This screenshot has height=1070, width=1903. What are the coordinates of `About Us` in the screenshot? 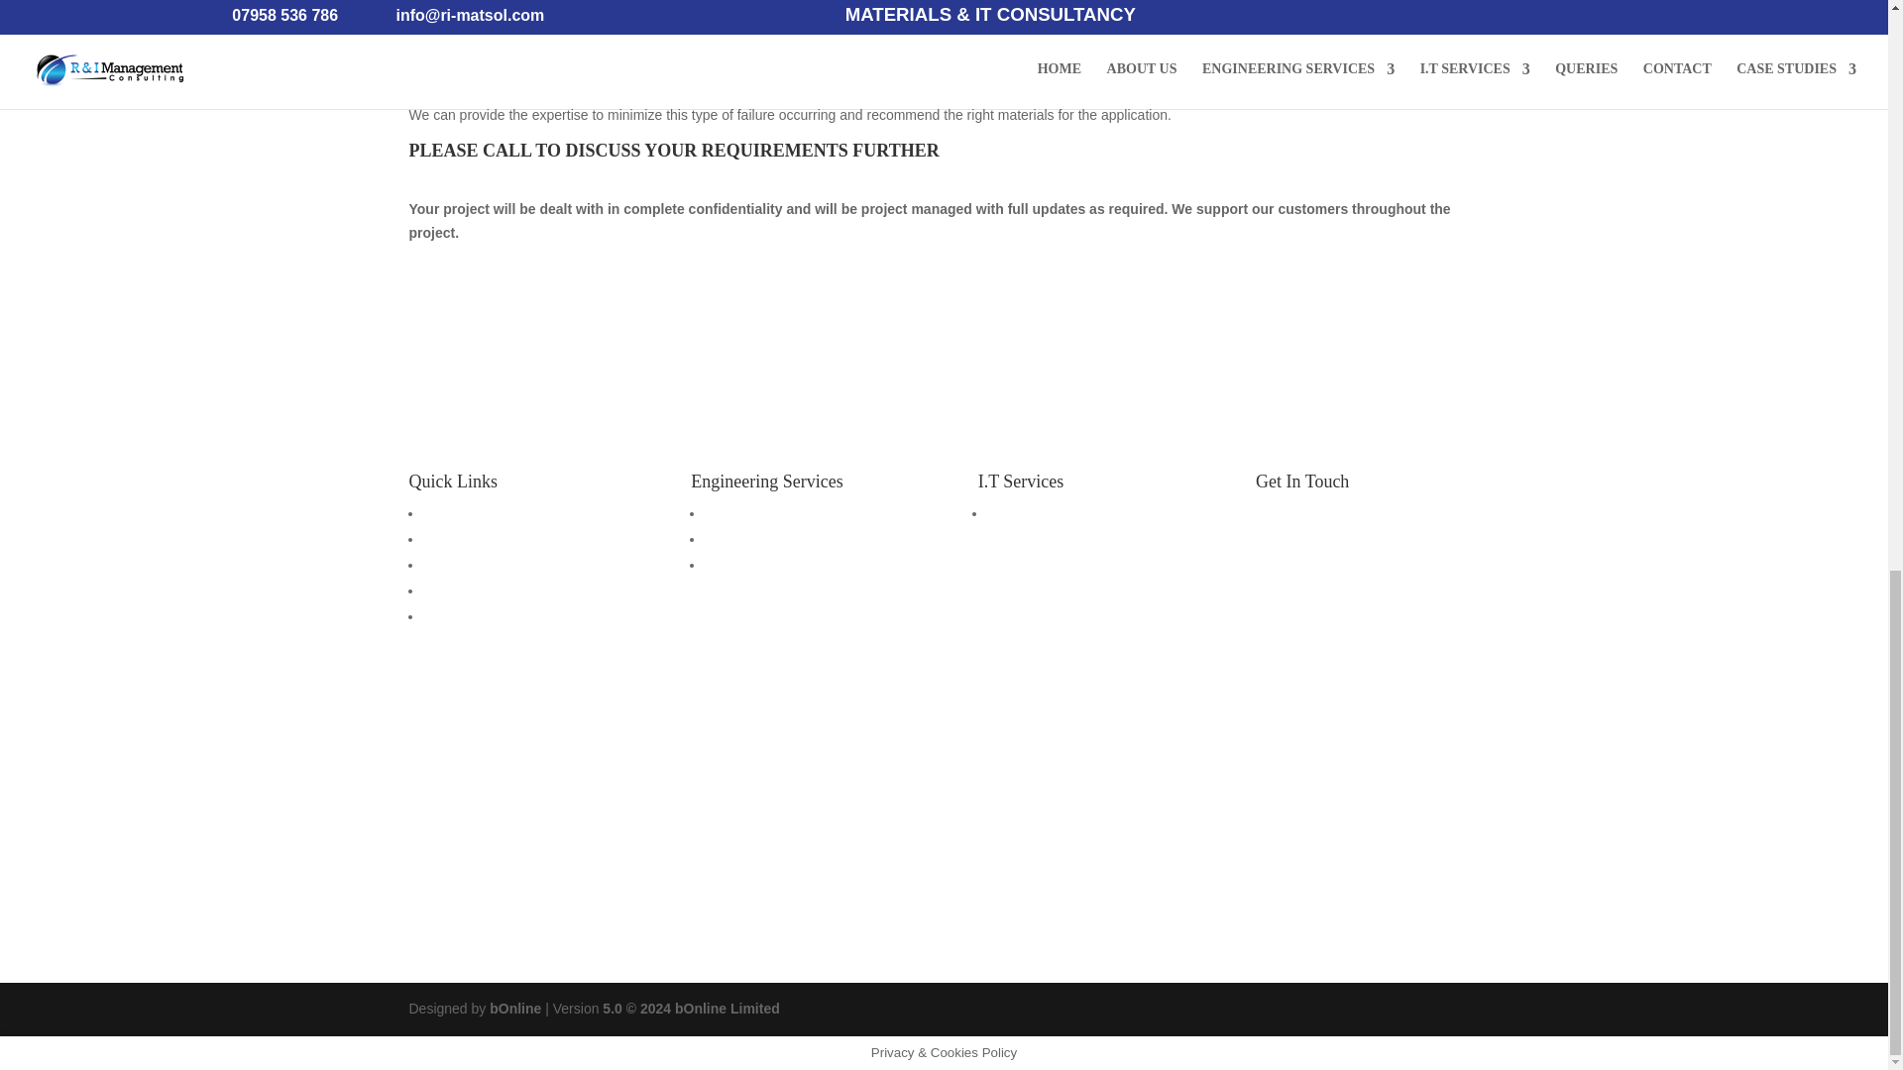 It's located at (450, 538).